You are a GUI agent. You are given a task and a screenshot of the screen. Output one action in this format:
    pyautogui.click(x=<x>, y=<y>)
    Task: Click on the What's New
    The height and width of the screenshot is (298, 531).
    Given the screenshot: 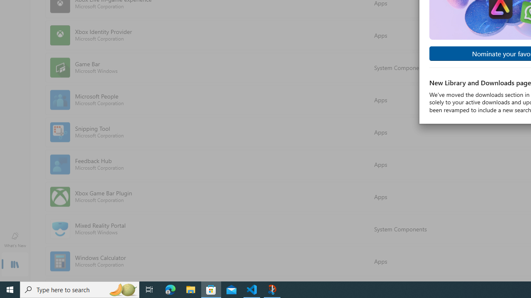 What is the action you would take?
    pyautogui.click(x=15, y=239)
    